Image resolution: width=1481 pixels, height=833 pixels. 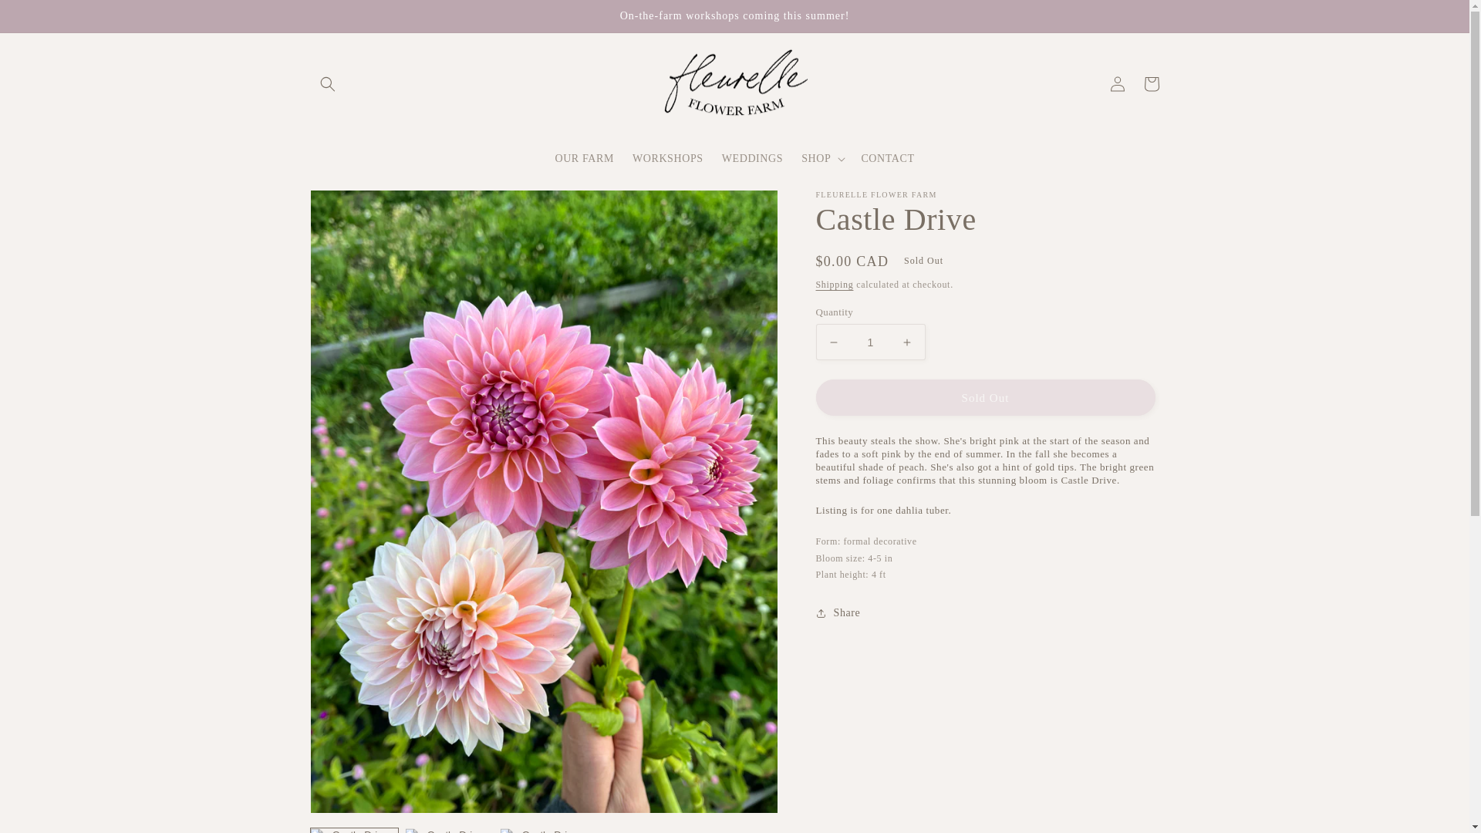 I want to click on WEDDINGS, so click(x=752, y=158).